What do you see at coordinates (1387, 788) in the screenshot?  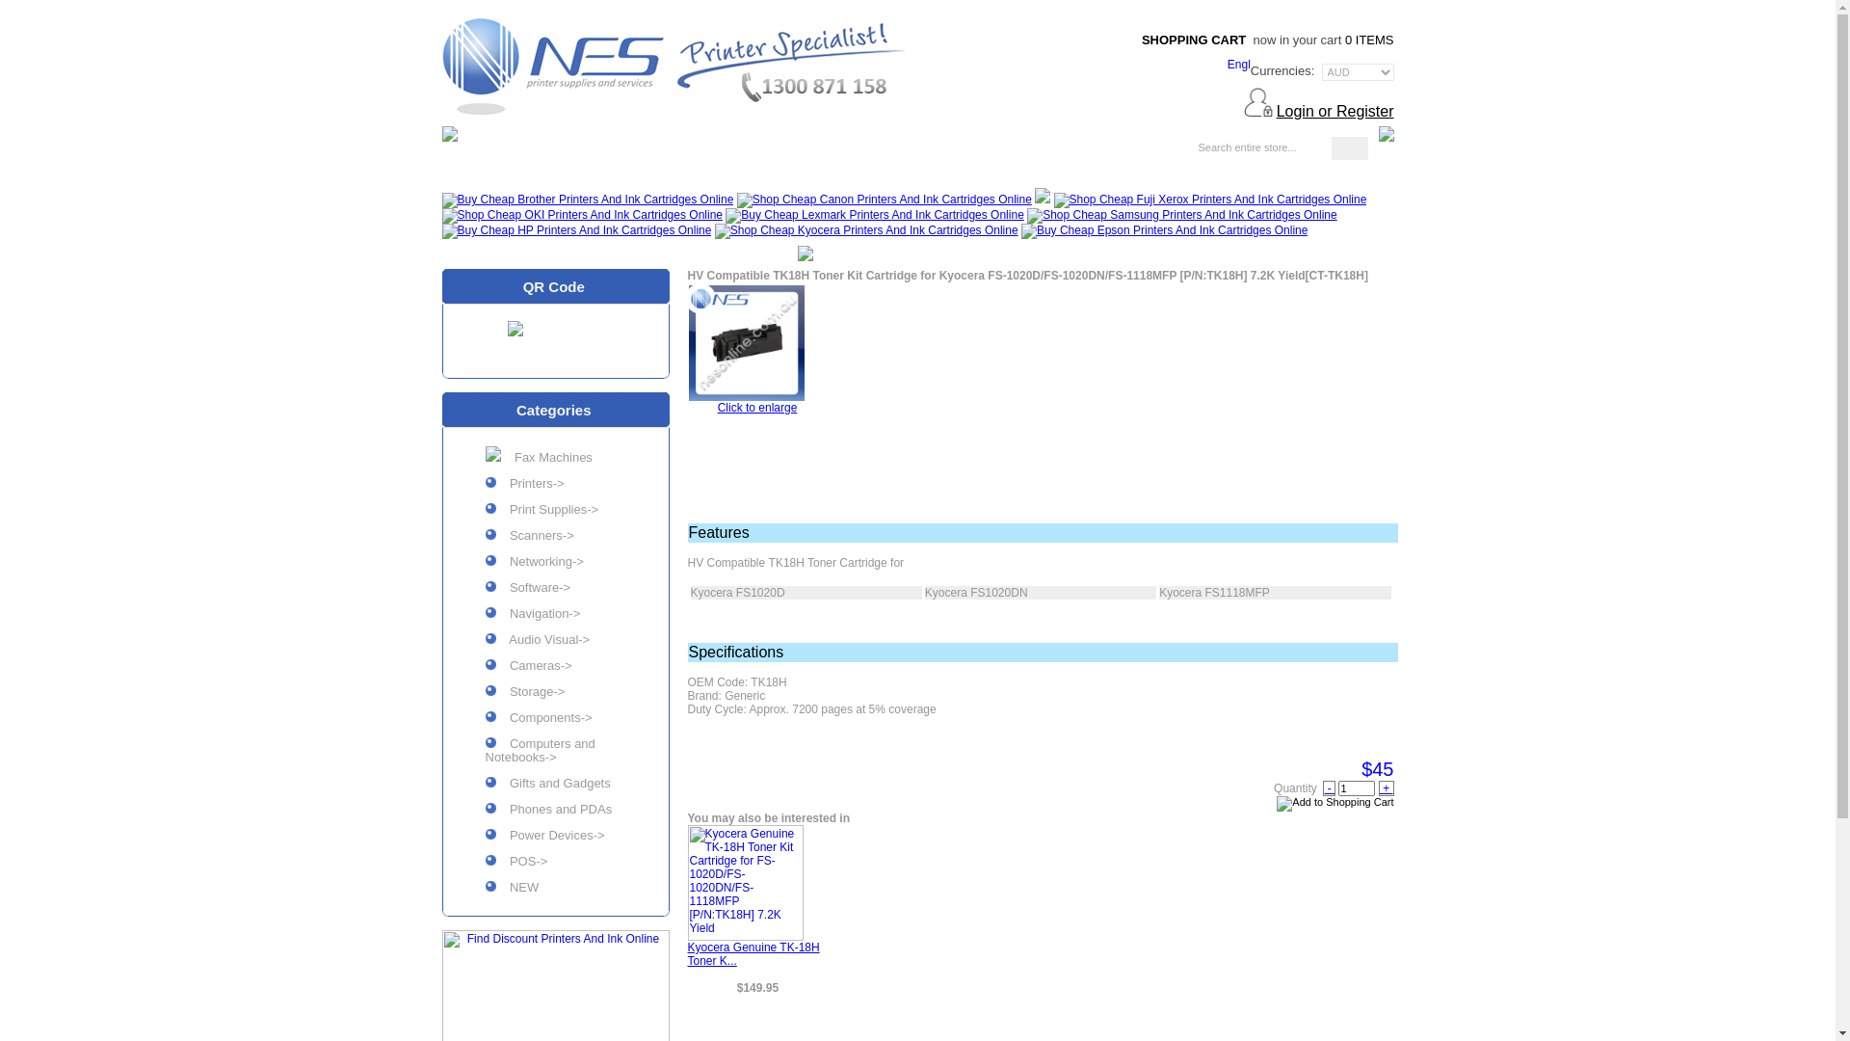 I see ` + ` at bounding box center [1387, 788].